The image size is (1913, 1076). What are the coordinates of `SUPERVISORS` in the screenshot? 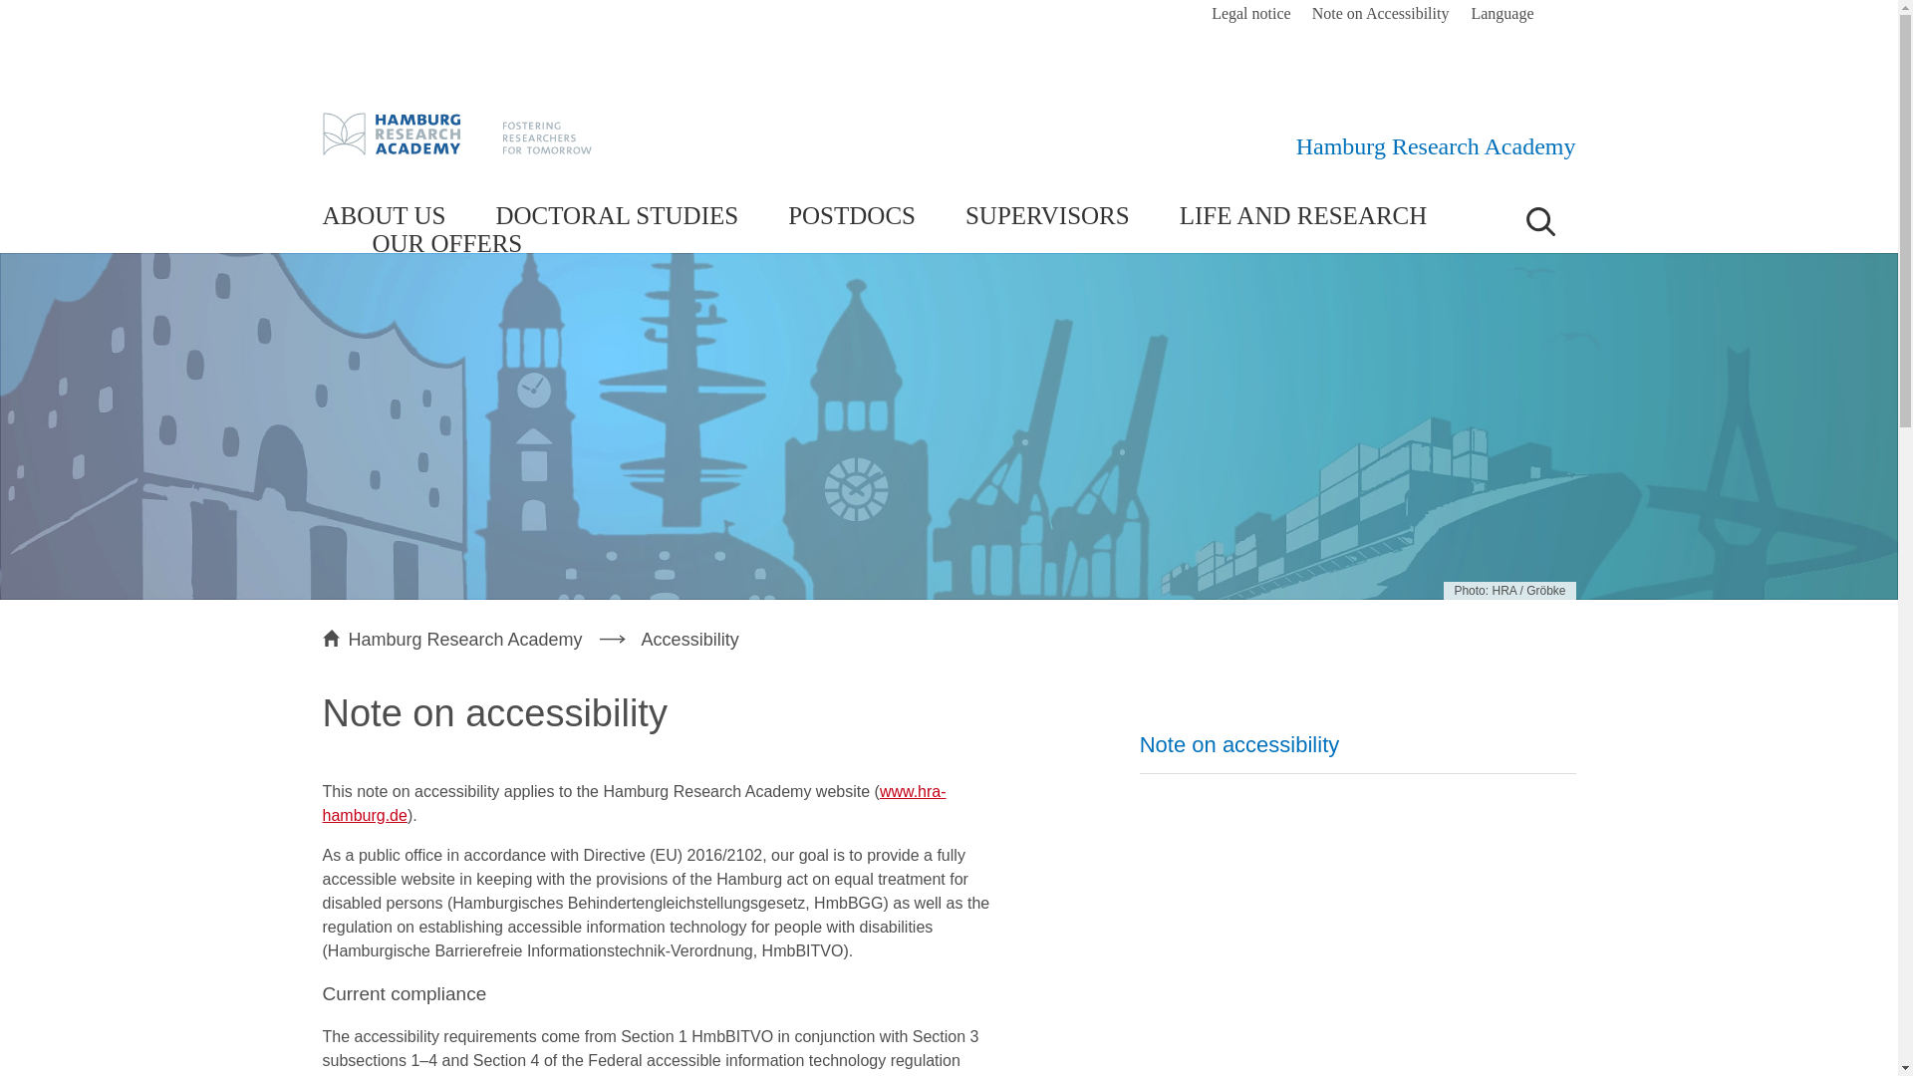 It's located at (1048, 216).